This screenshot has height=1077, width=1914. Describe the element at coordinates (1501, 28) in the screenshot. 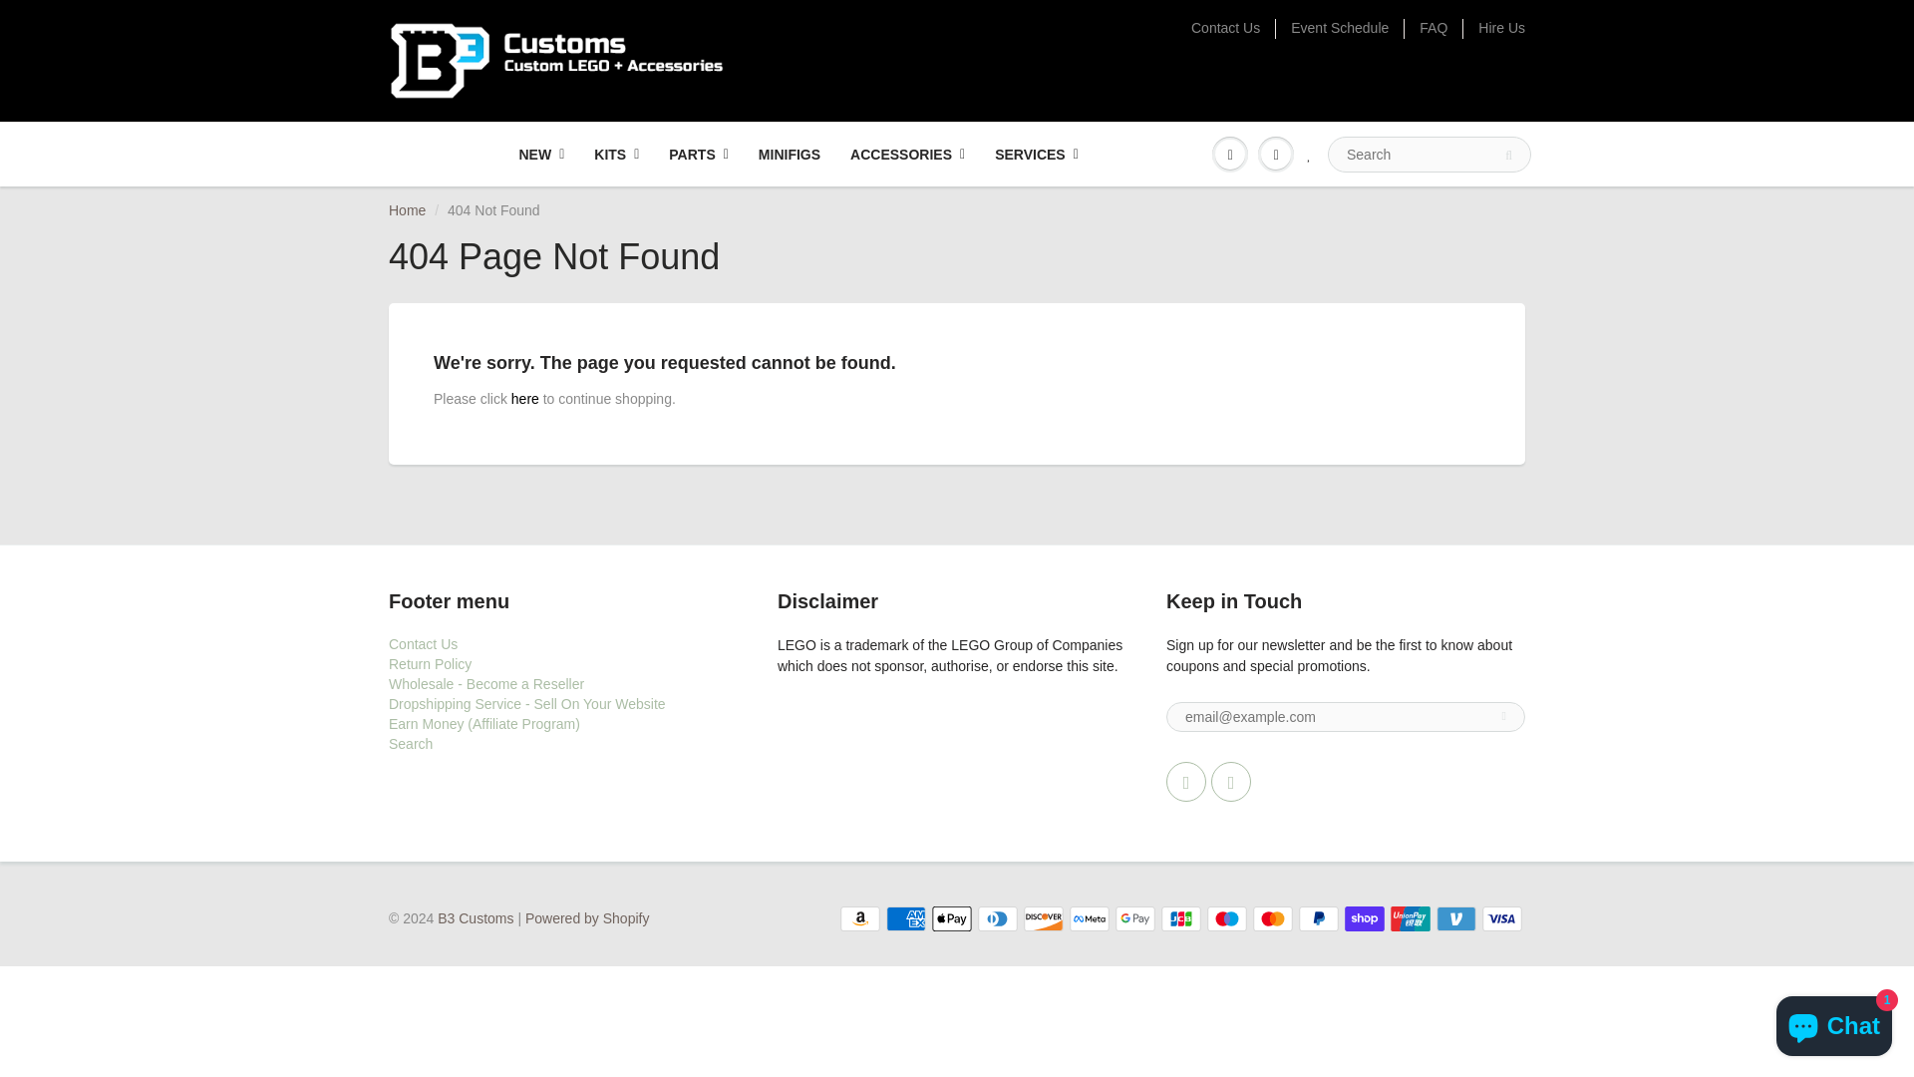

I see `Hire Us` at that location.